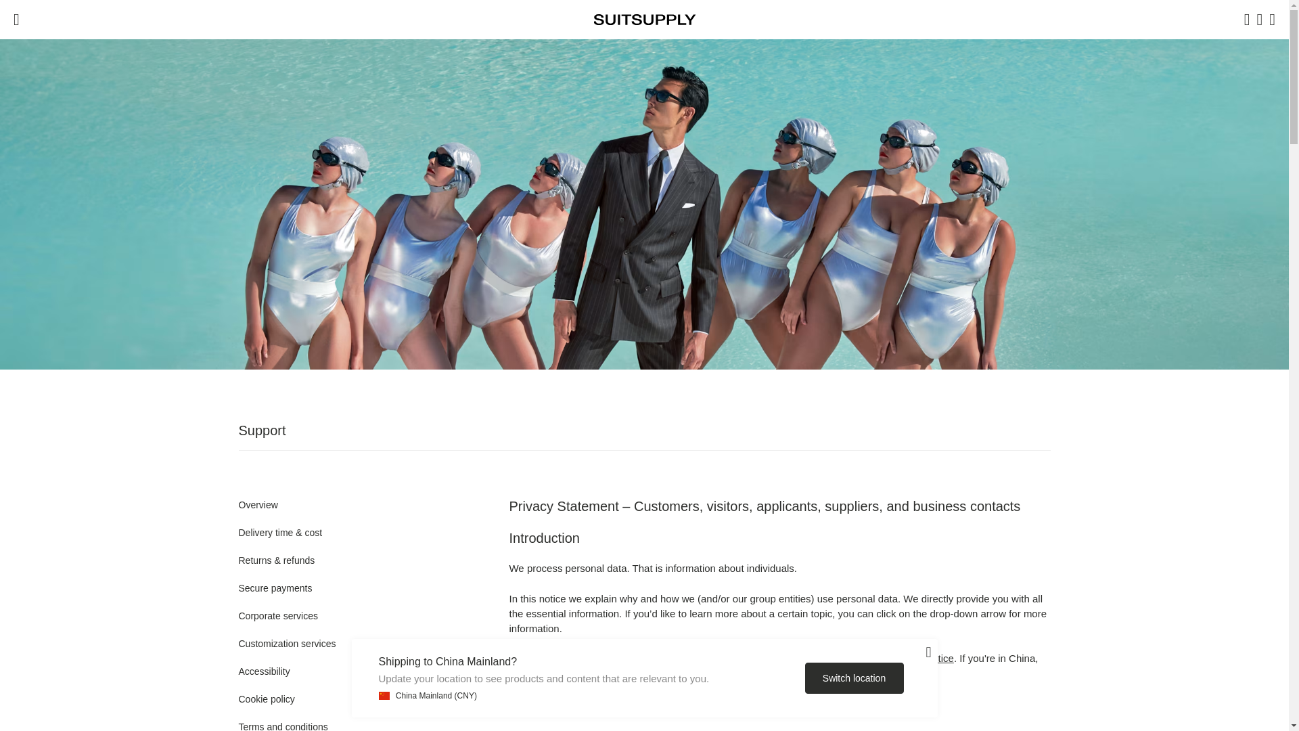 The image size is (1299, 731). Describe the element at coordinates (916, 658) in the screenshot. I see `US Privacy STatement` at that location.